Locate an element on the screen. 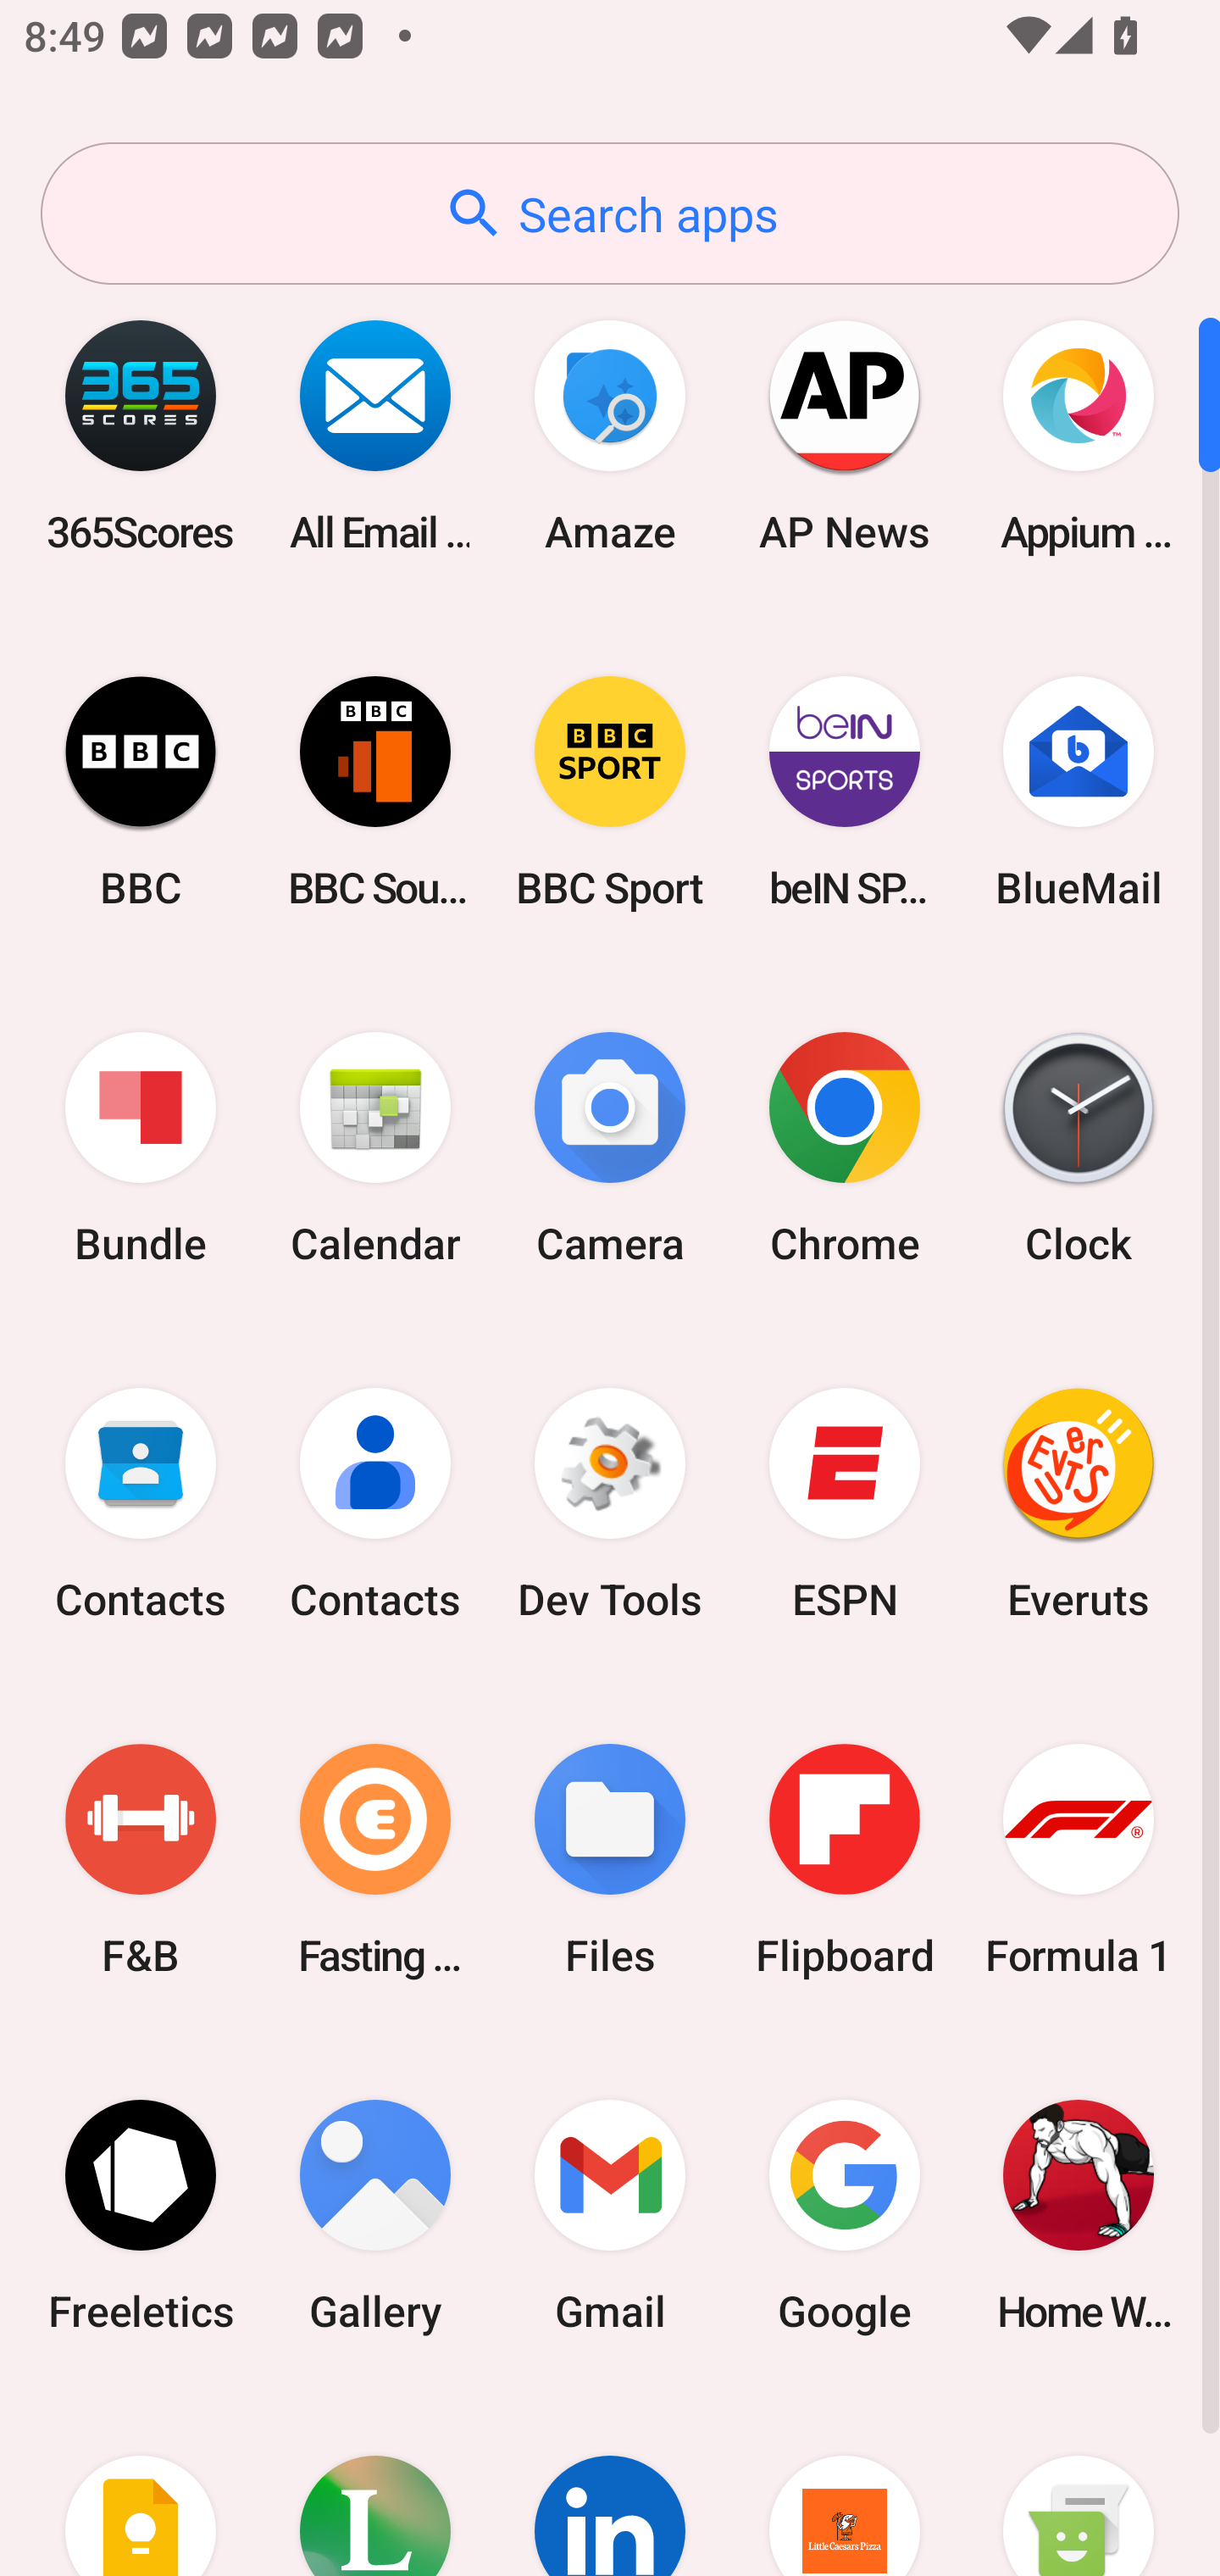  Messaging is located at coordinates (1079, 2484).